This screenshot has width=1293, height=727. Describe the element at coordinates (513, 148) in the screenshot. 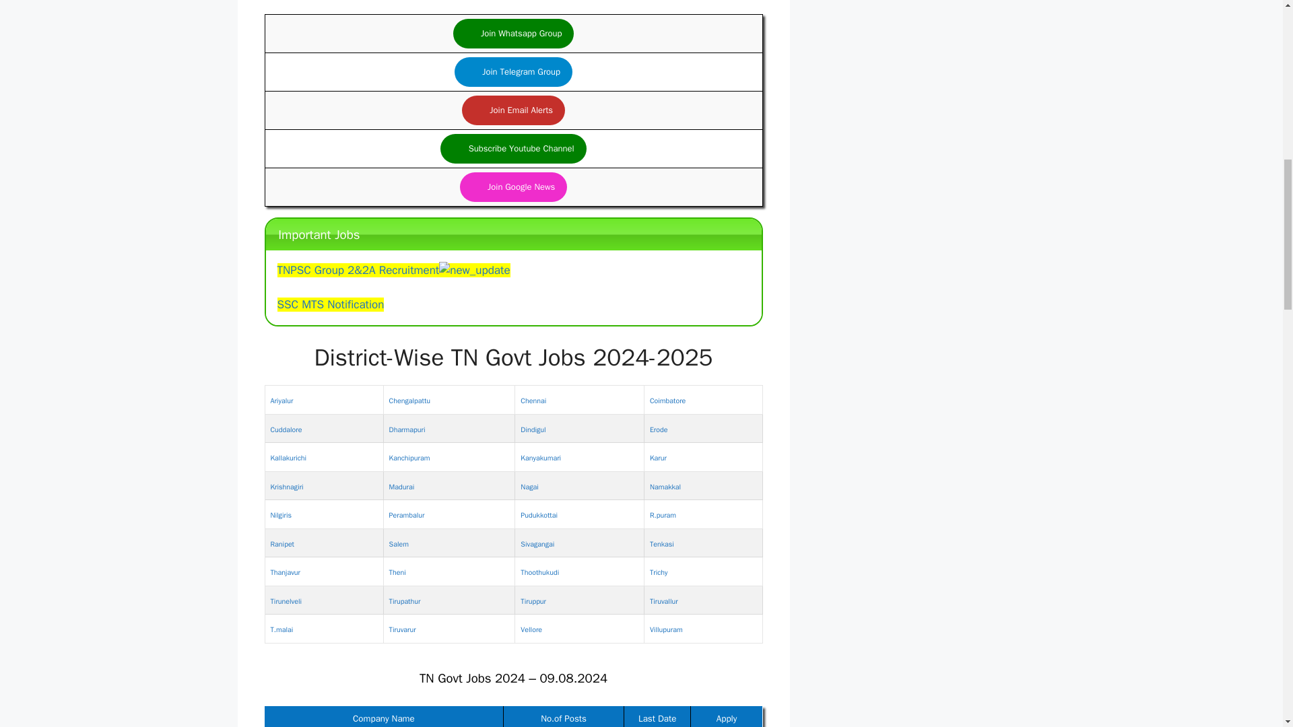

I see `Subscribe Youtube channel` at that location.